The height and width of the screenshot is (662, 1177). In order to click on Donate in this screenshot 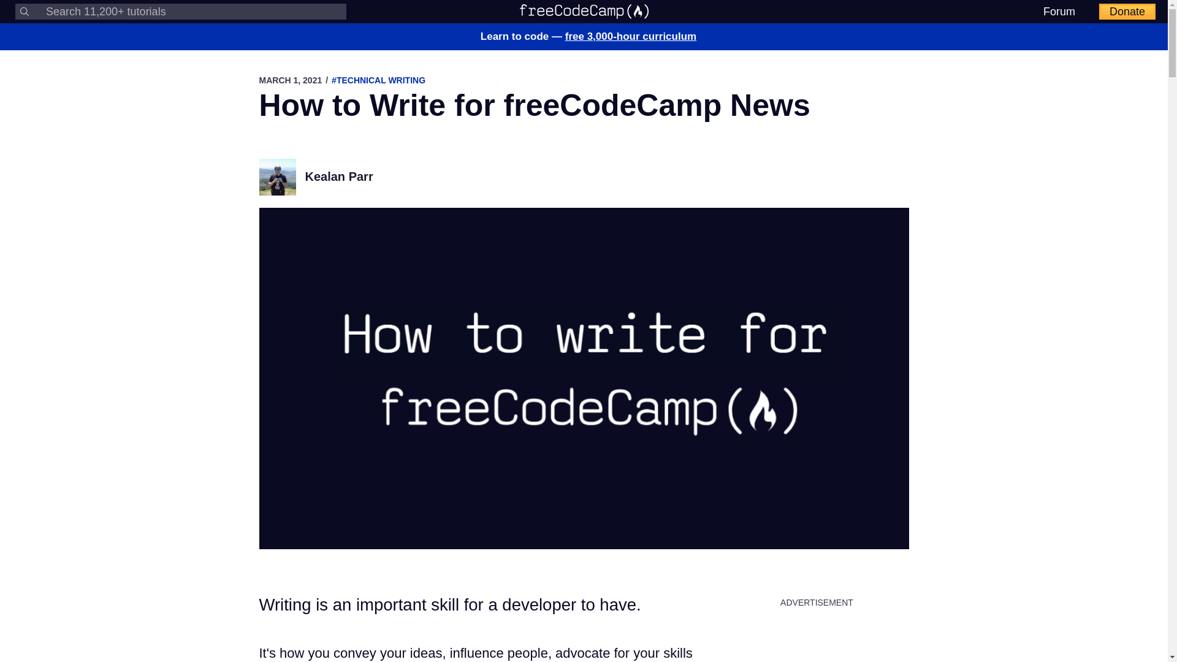, I will do `click(1127, 12)`.